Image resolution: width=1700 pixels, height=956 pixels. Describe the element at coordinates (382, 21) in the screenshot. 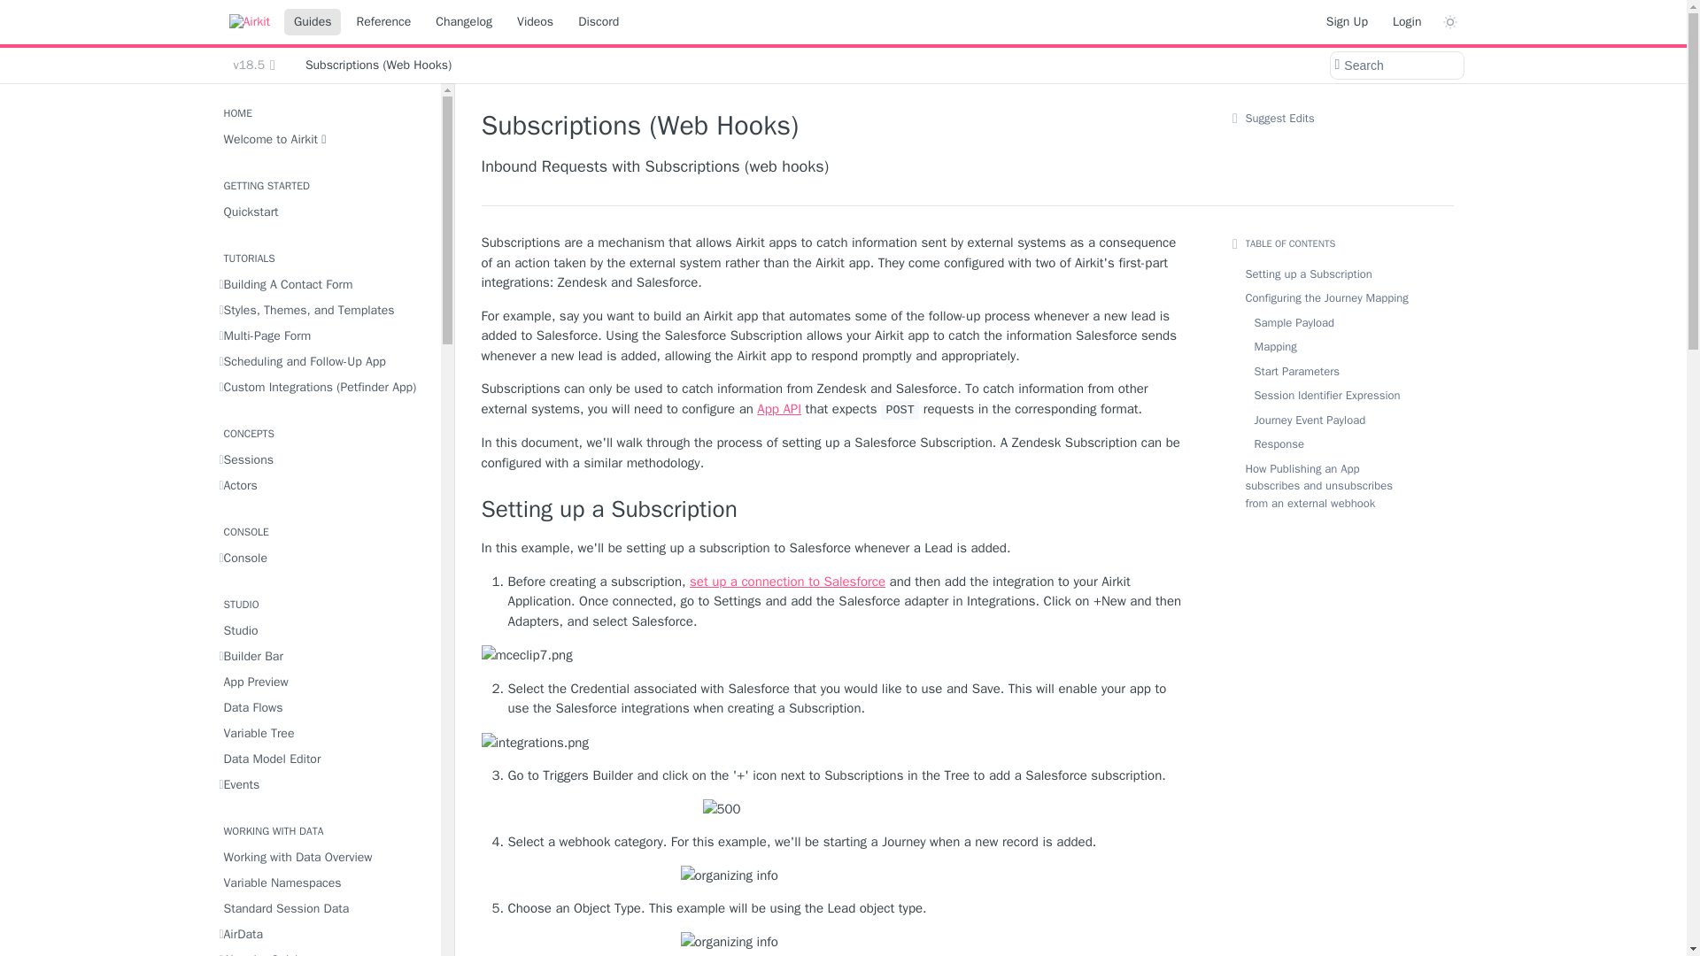

I see `Reference` at that location.